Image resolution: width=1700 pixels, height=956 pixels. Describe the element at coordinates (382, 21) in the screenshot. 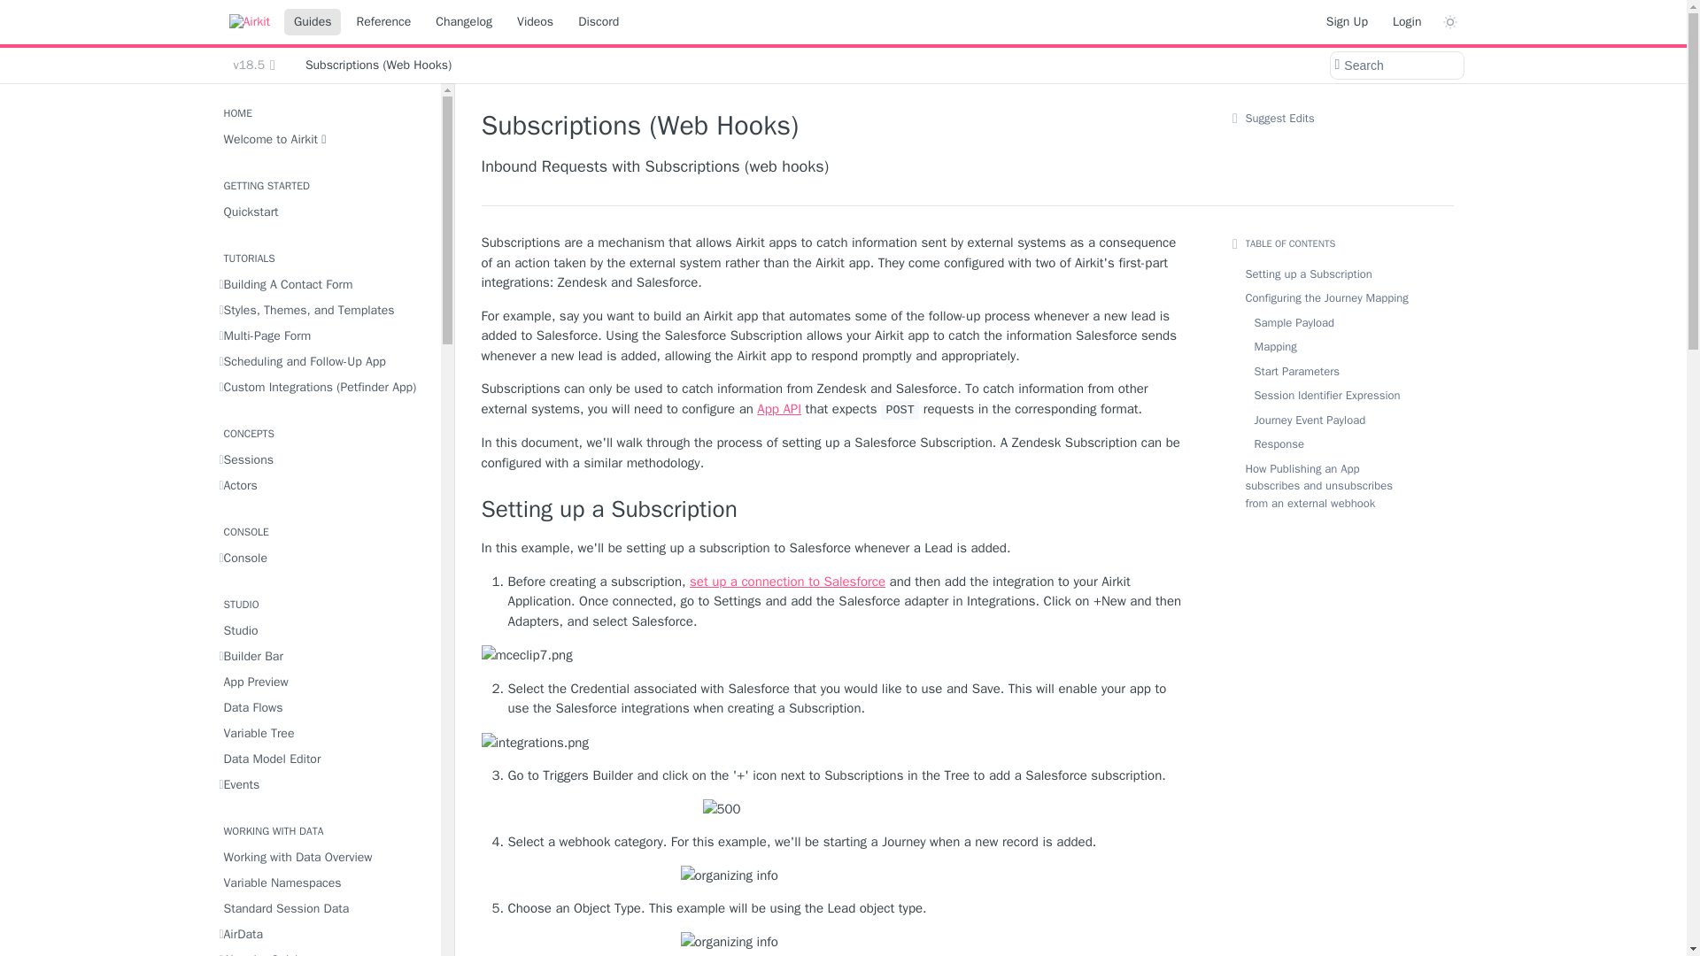

I see `Reference` at that location.